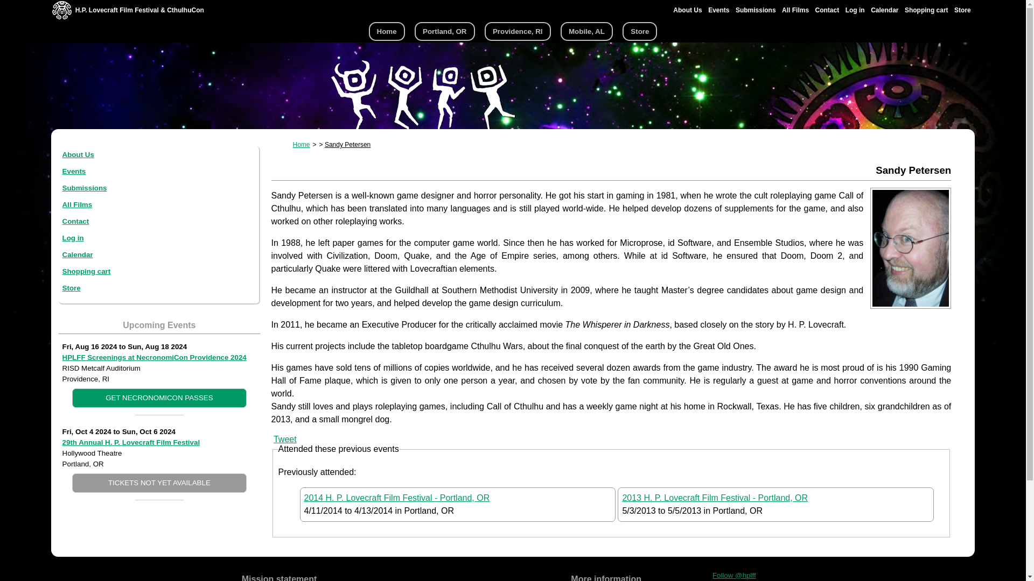 The image size is (1034, 581). What do you see at coordinates (884, 10) in the screenshot?
I see `Calendar` at bounding box center [884, 10].